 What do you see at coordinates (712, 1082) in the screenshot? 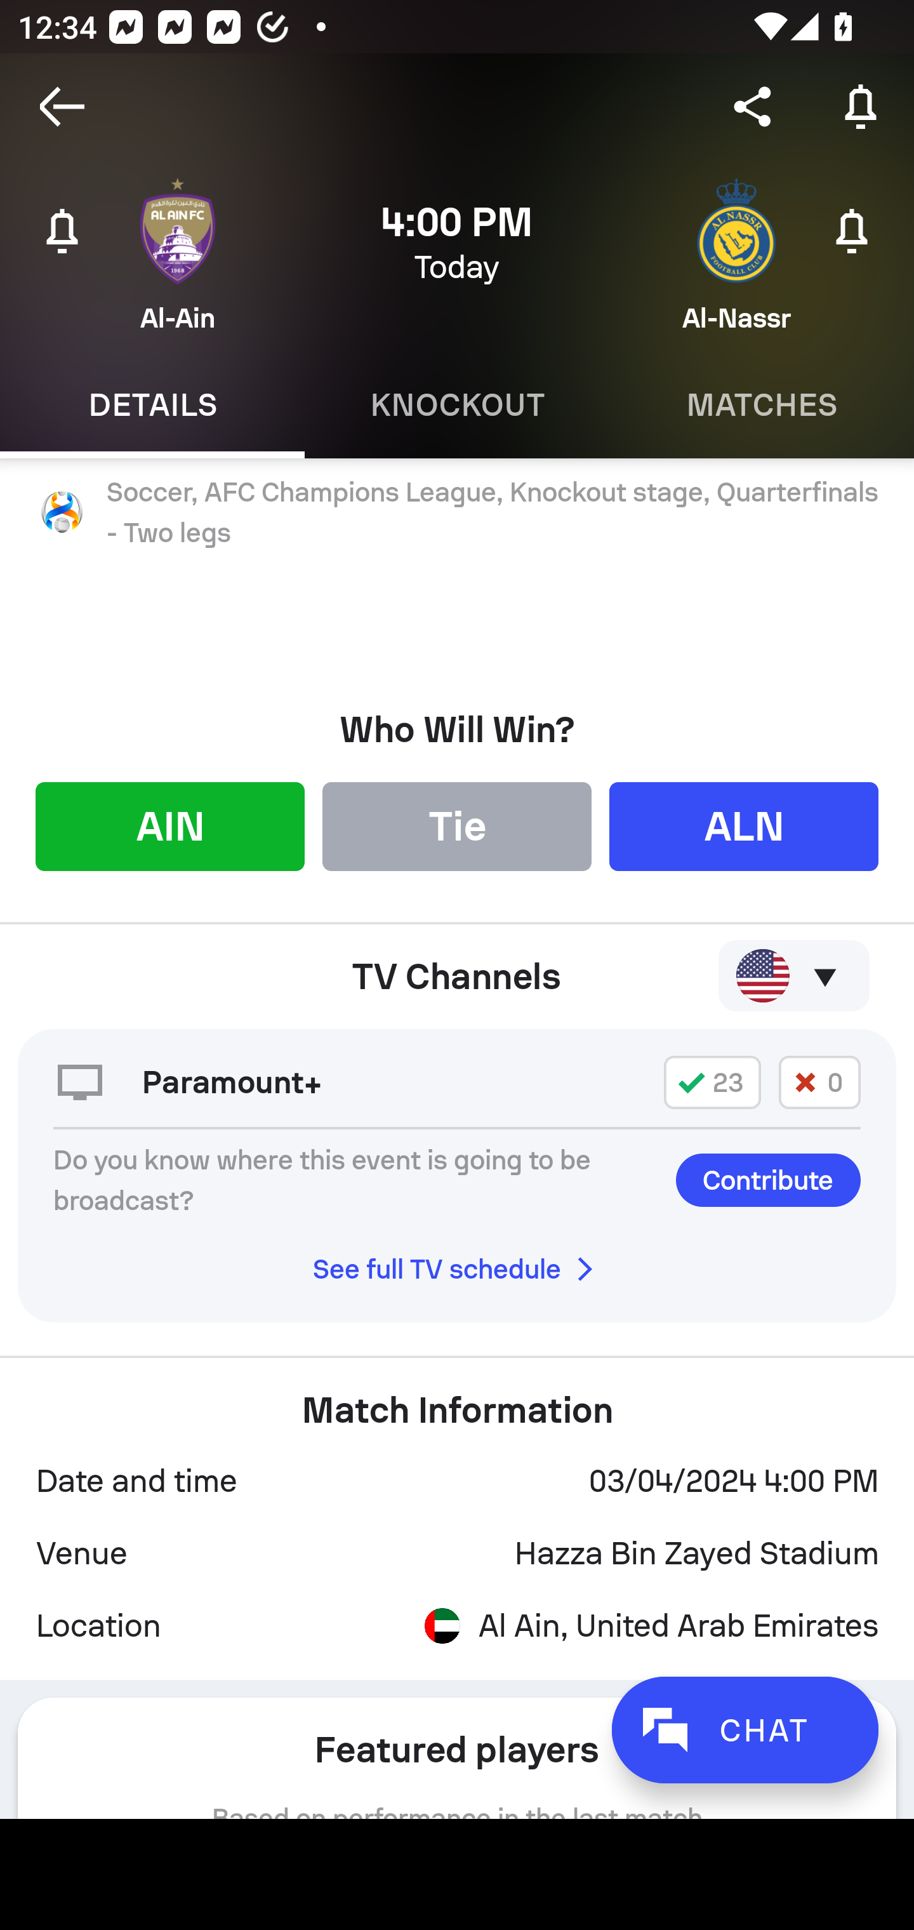
I see `23` at bounding box center [712, 1082].